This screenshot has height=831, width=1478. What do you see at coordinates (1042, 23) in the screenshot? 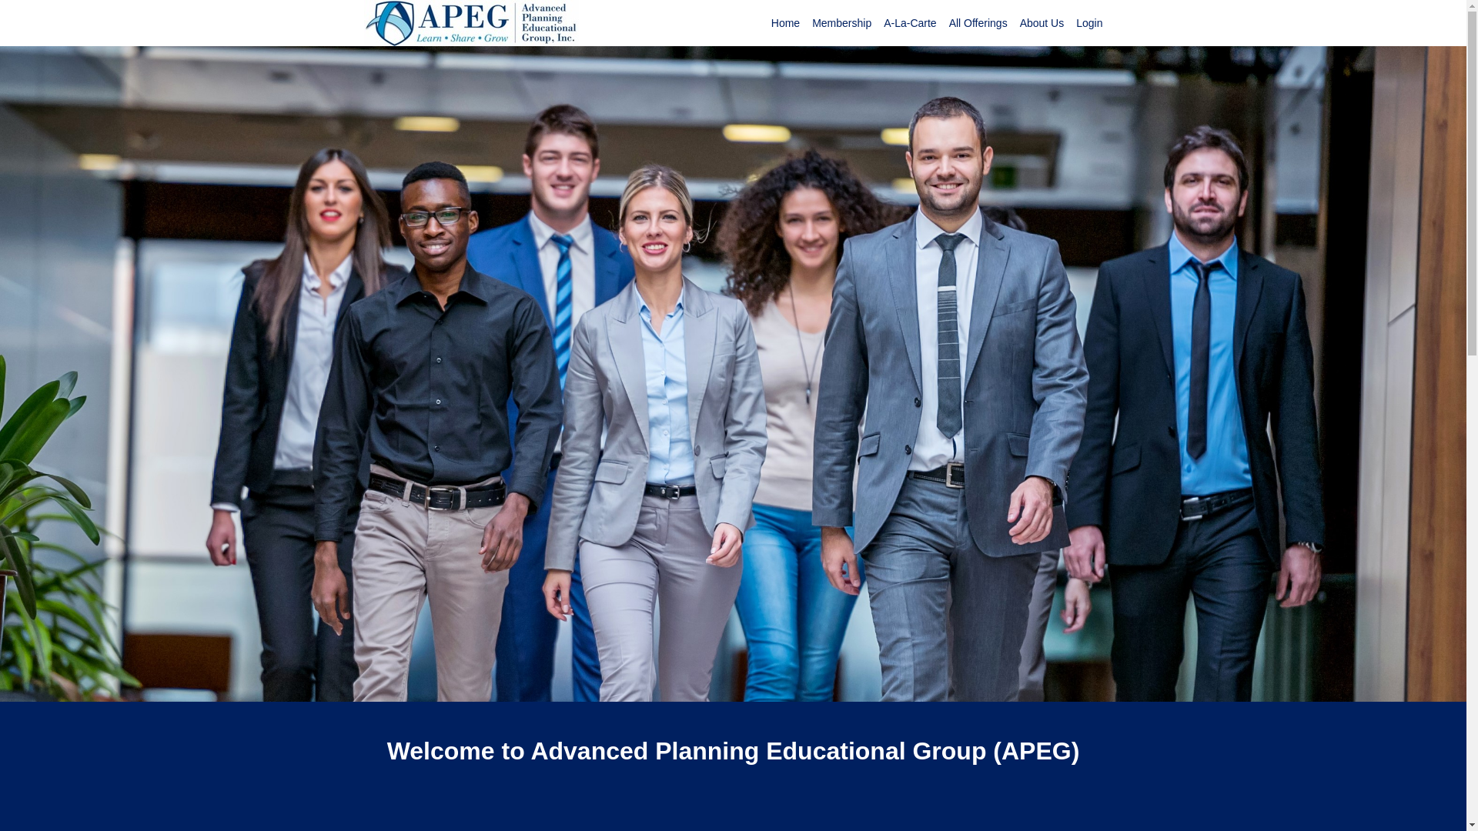
I see `About Us` at bounding box center [1042, 23].